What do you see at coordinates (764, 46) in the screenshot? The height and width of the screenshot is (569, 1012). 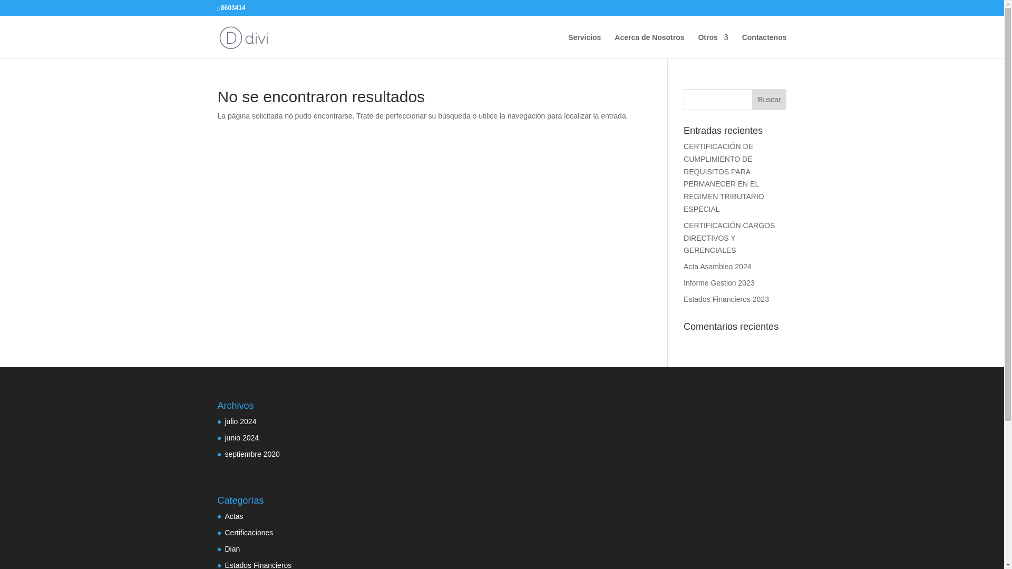 I see `Contactenos` at bounding box center [764, 46].